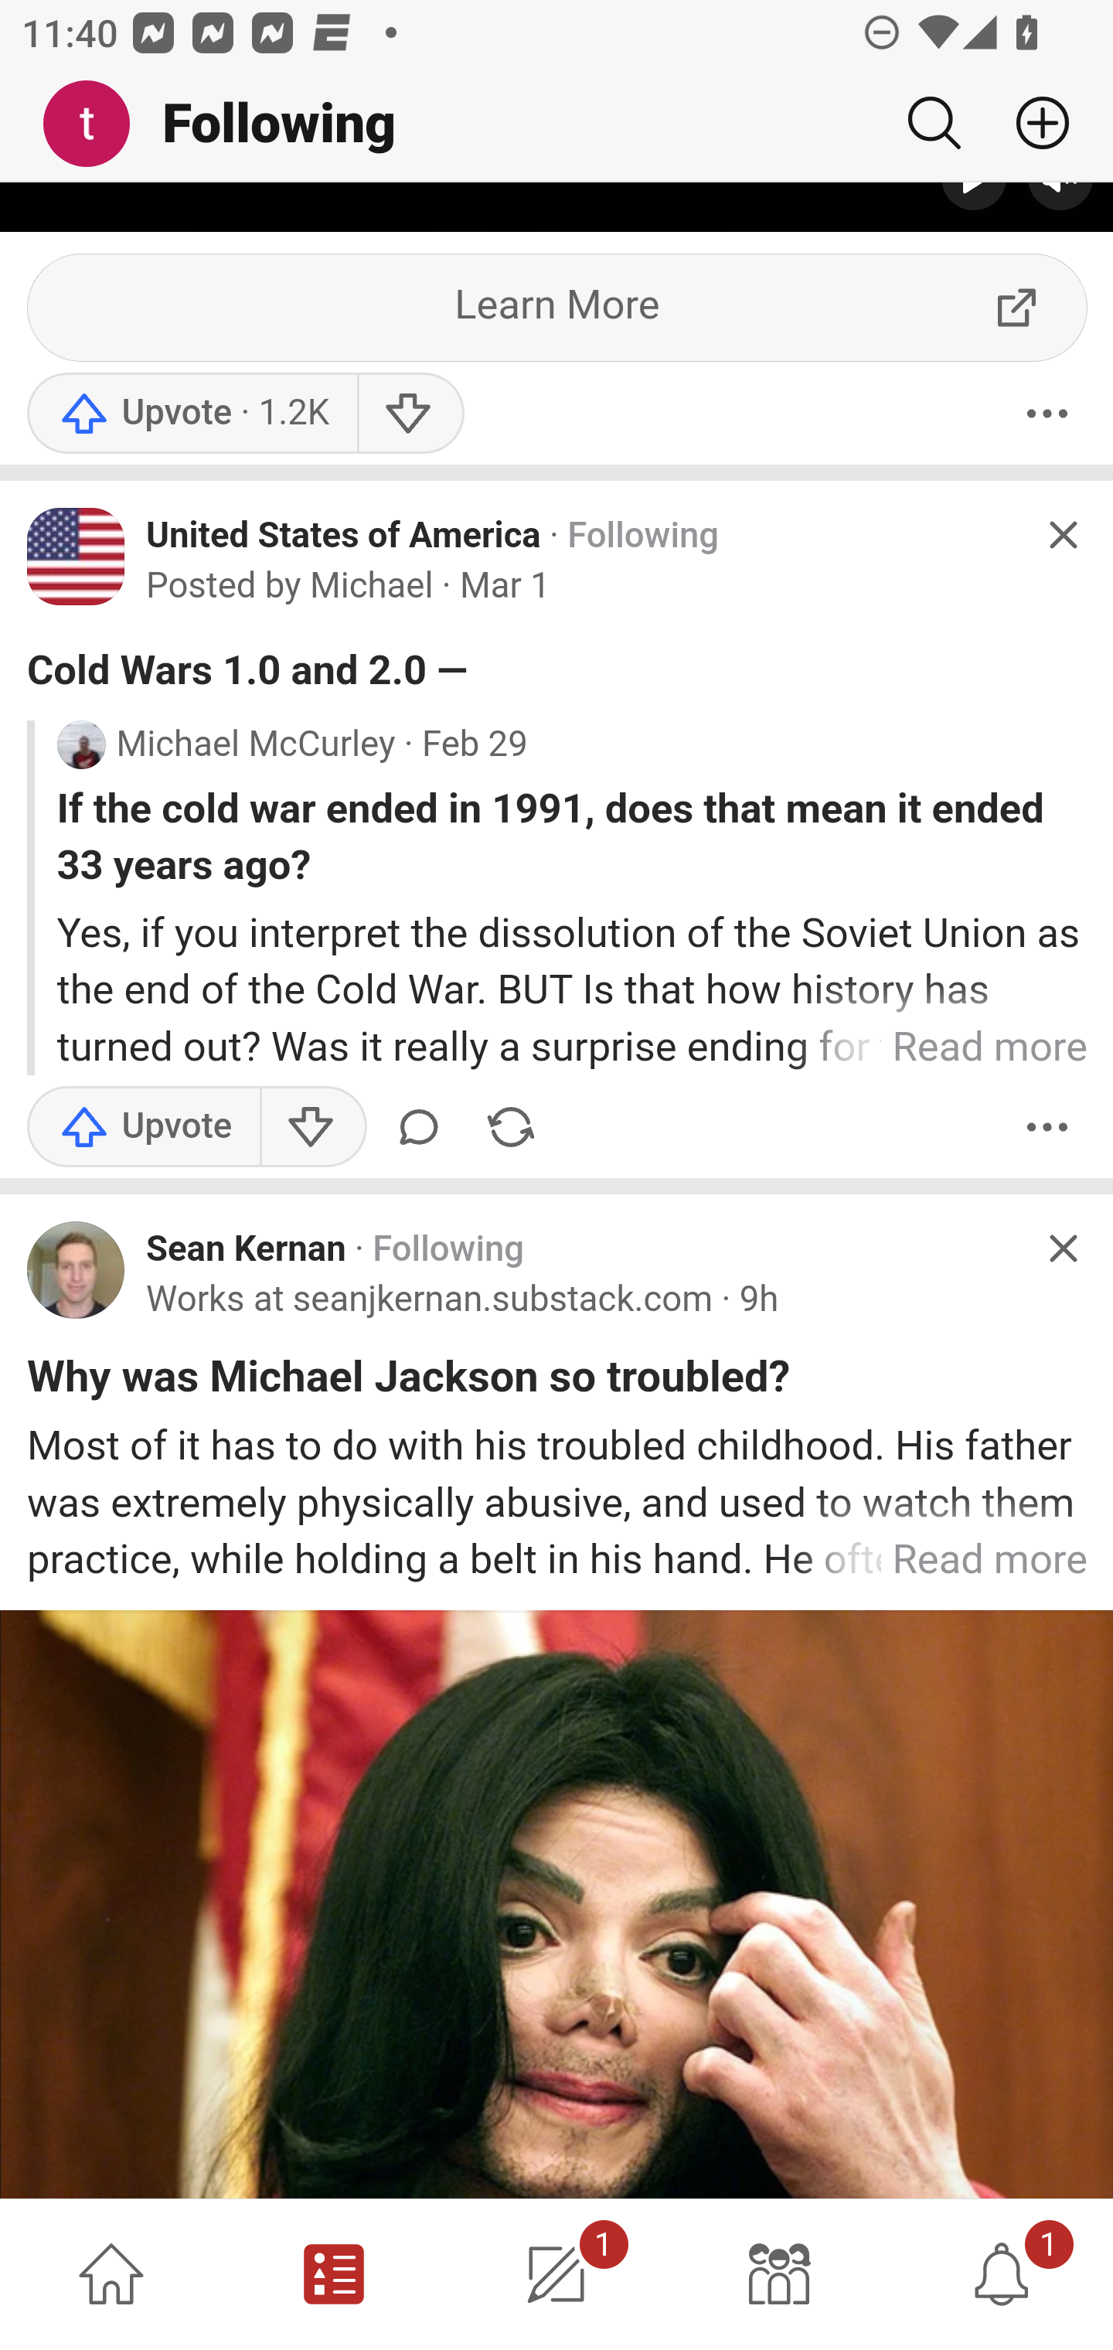 This screenshot has height=2350, width=1113. What do you see at coordinates (1062, 536) in the screenshot?
I see `Hide` at bounding box center [1062, 536].